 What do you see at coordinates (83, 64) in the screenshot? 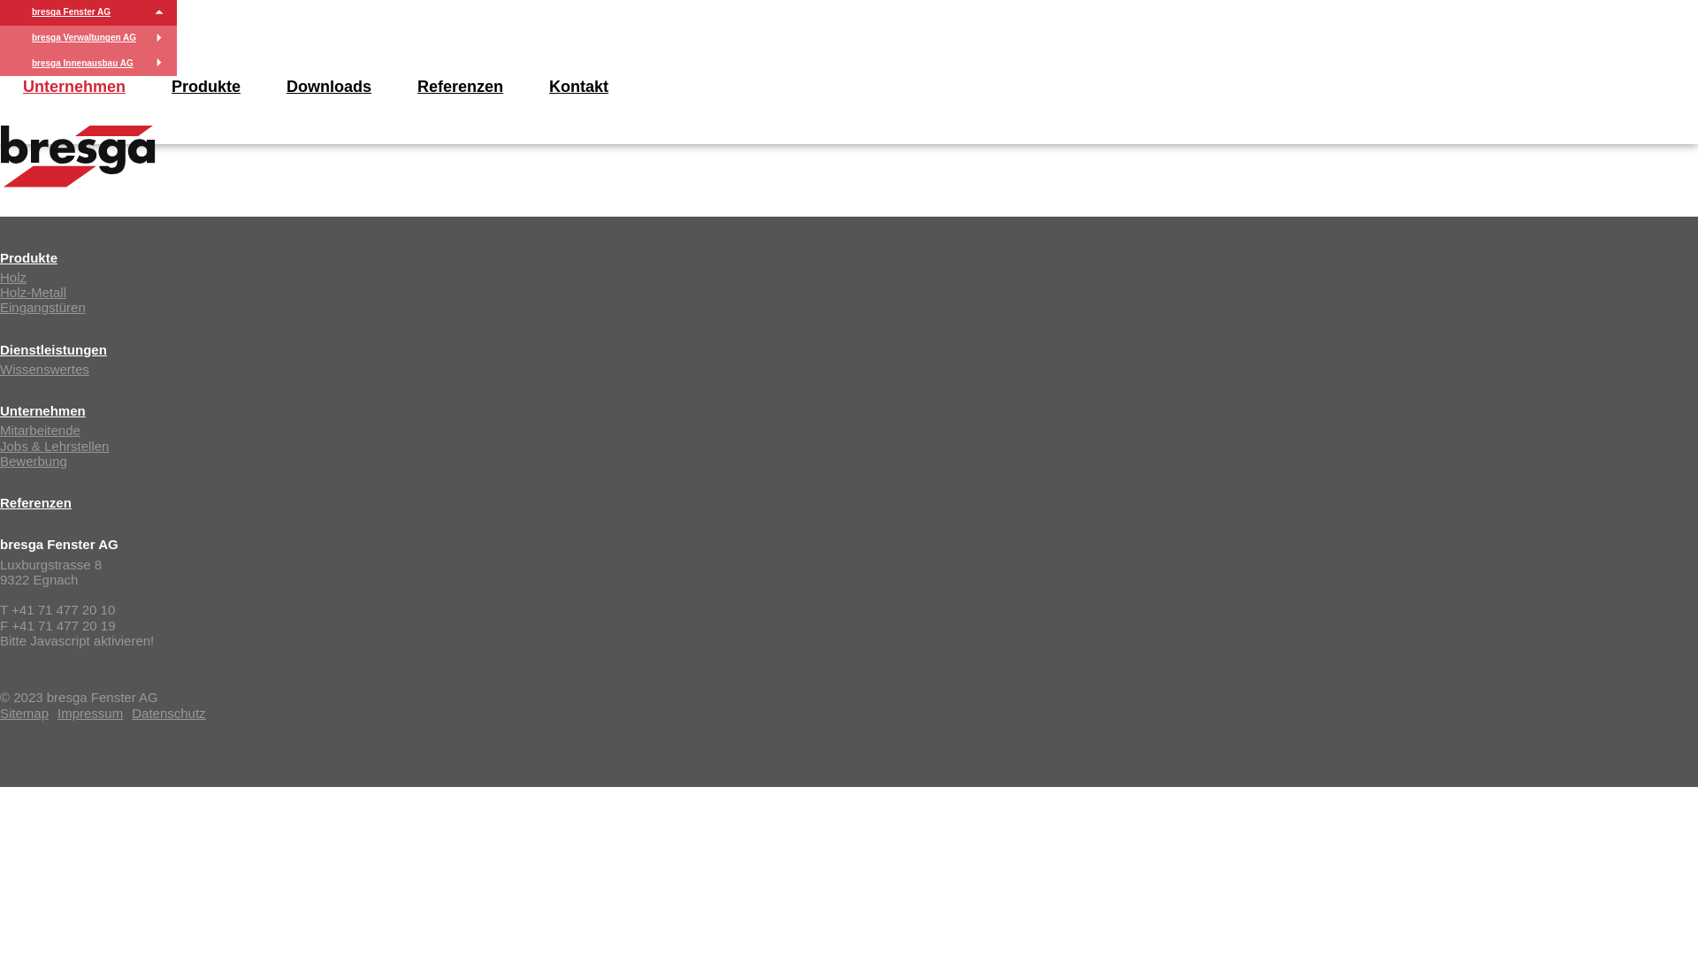
I see `bresga Innenausbau AG` at bounding box center [83, 64].